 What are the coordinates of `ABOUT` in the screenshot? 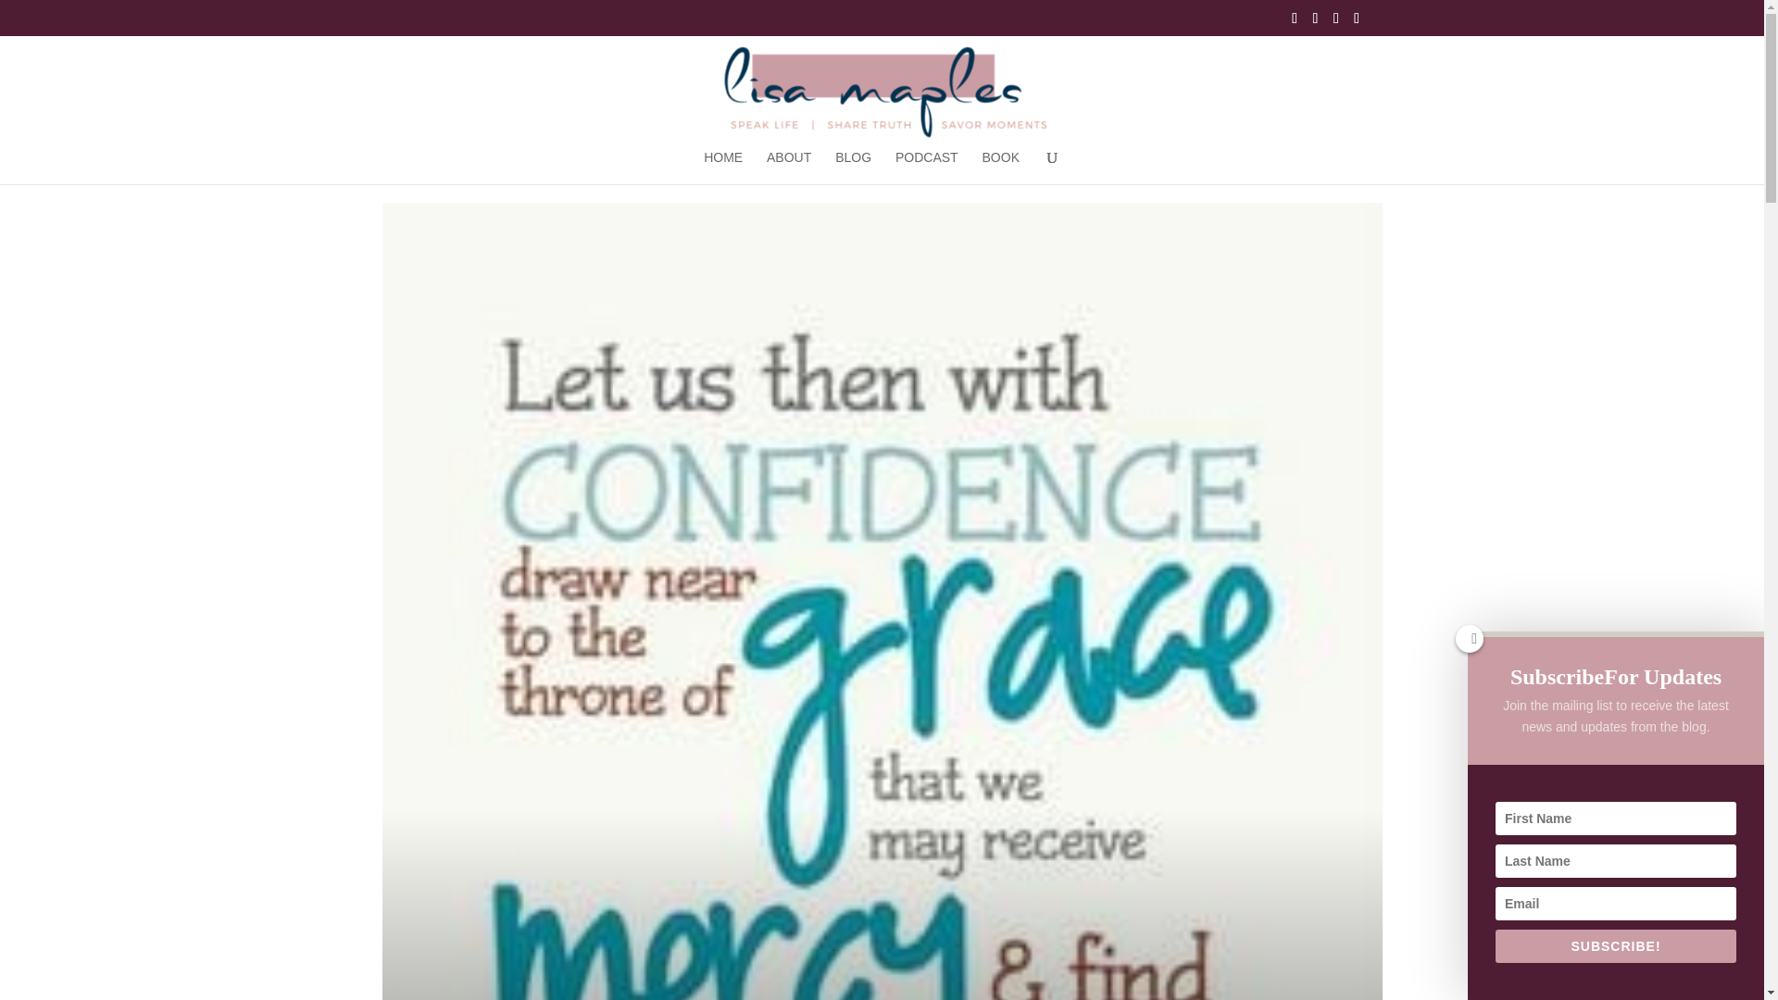 It's located at (788, 167).